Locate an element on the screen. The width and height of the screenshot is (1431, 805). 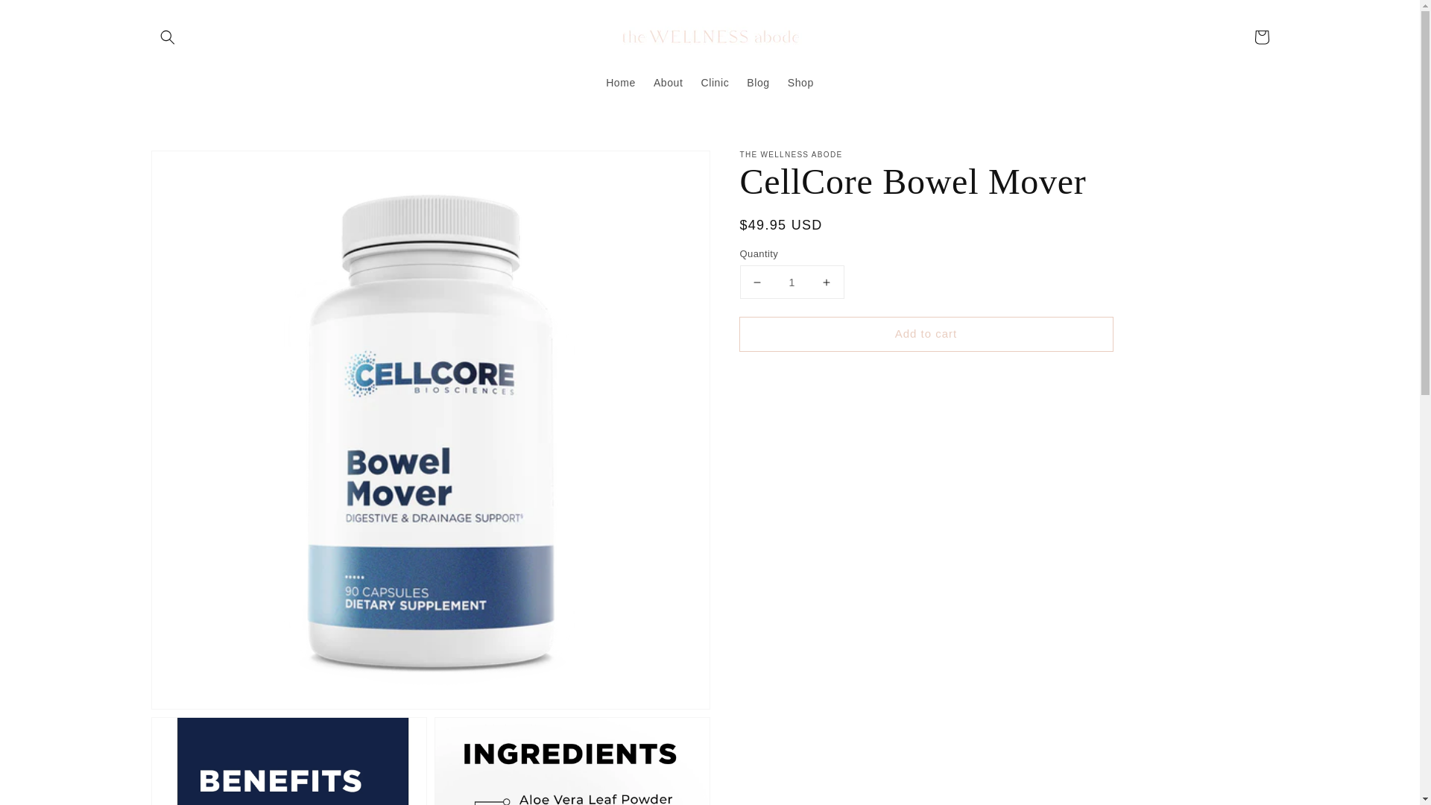
Clinic is located at coordinates (714, 82).